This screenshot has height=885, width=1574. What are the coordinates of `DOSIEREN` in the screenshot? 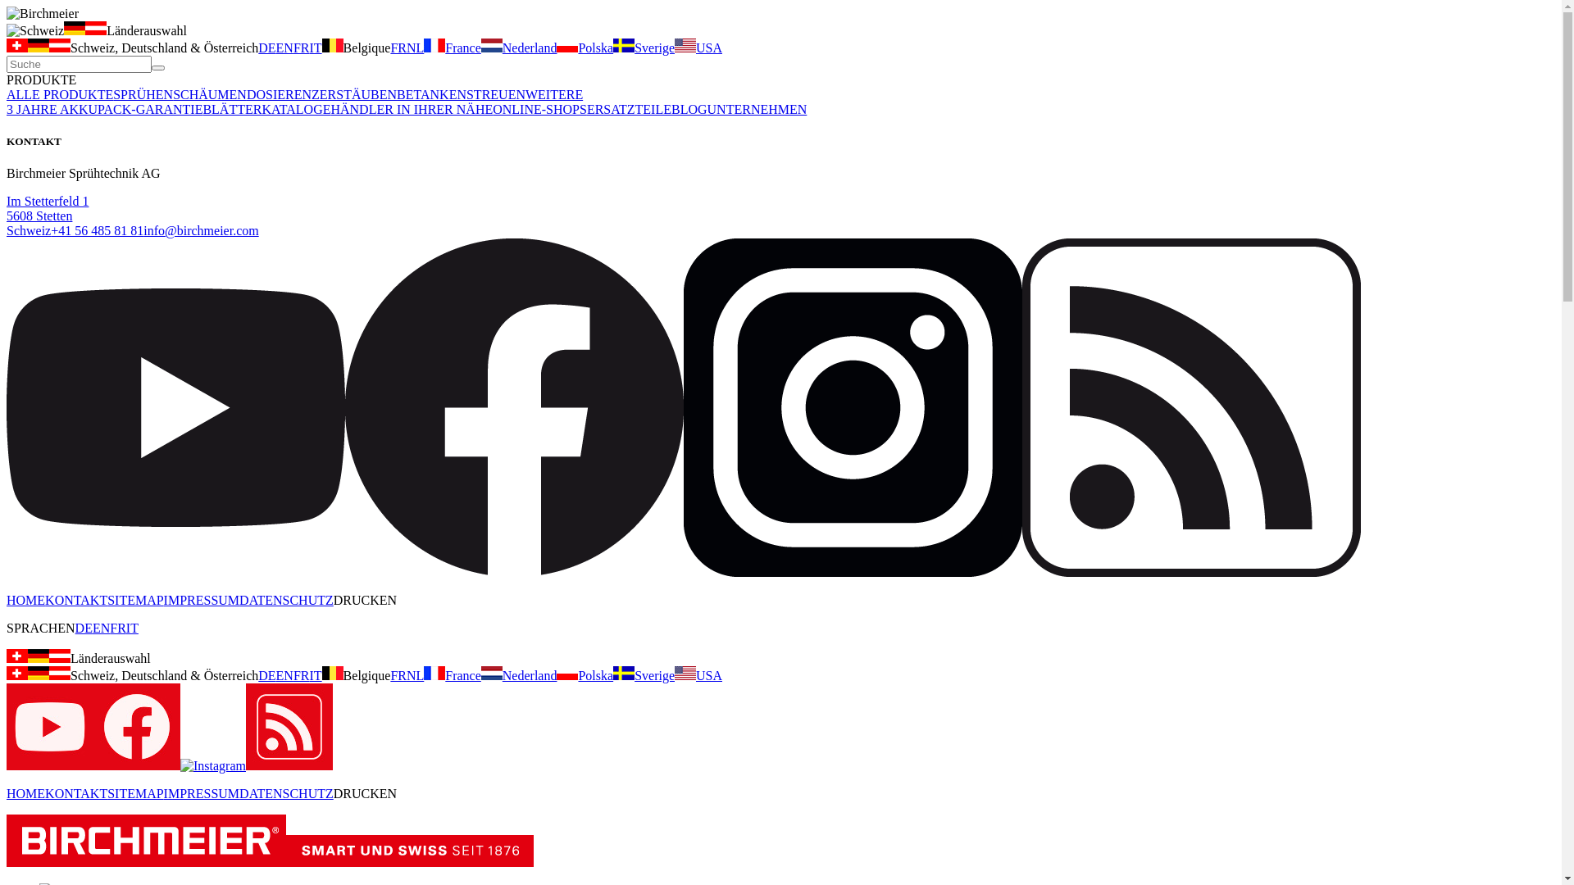 It's located at (279, 95).